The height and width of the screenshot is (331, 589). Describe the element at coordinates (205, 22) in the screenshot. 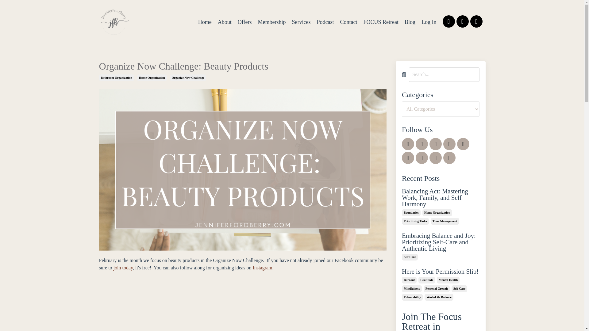

I see `Home` at that location.